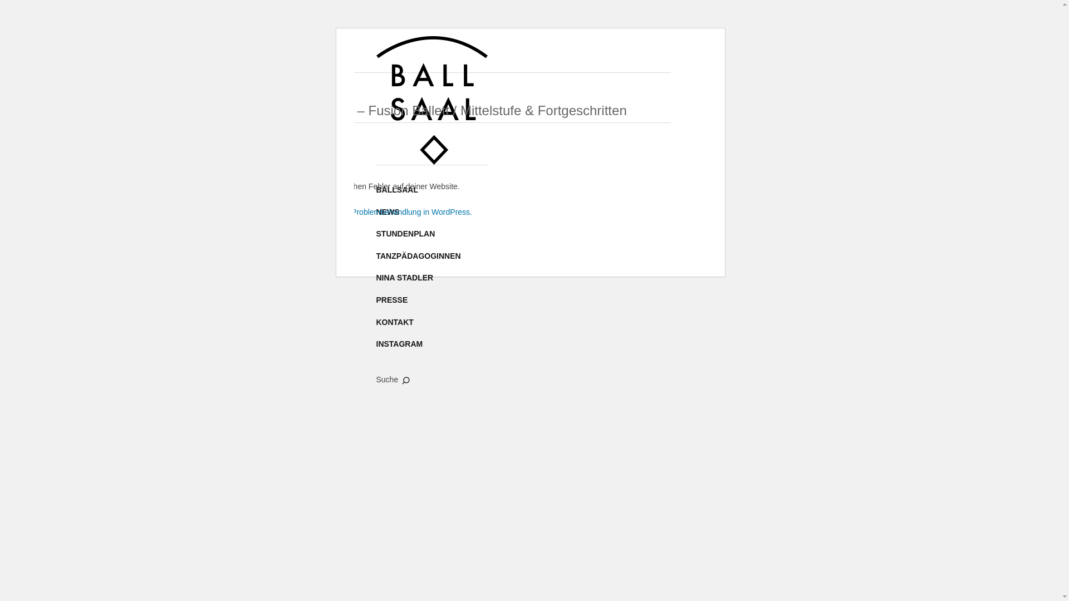 Image resolution: width=1069 pixels, height=601 pixels. I want to click on INSTAGRAM, so click(400, 344).